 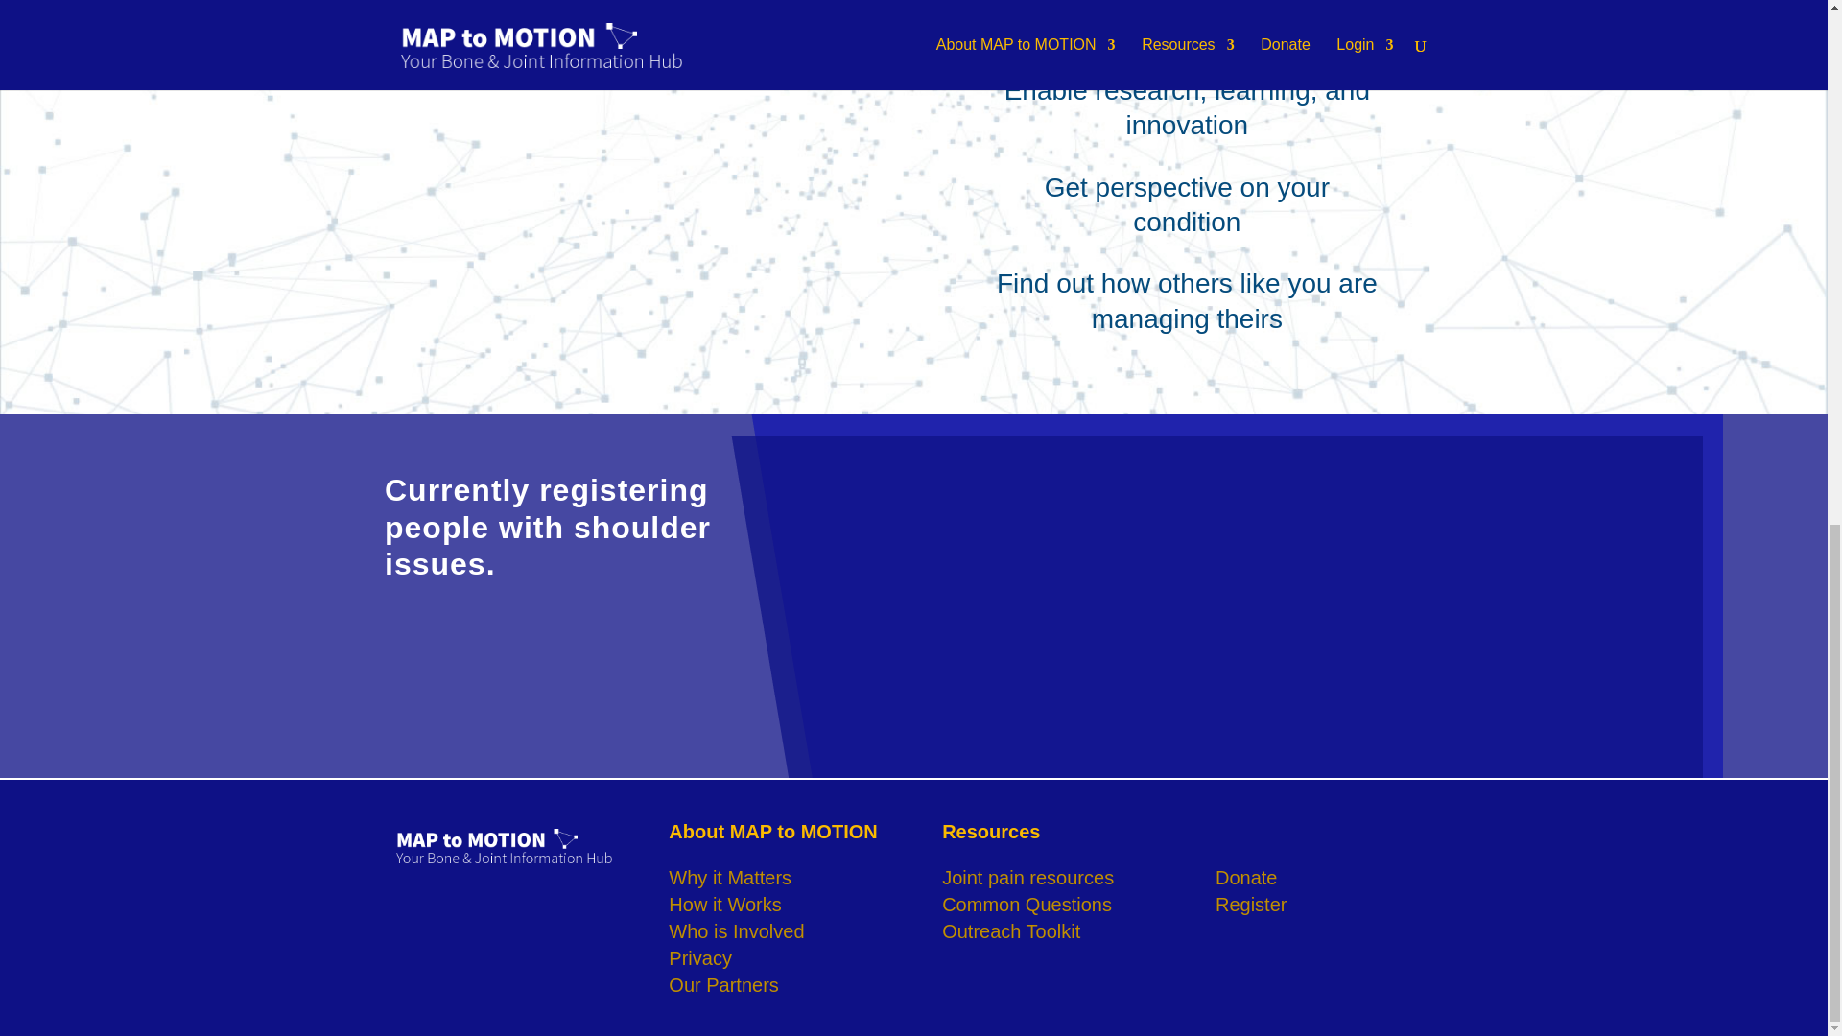 I want to click on Who is Involved, so click(x=735, y=930).